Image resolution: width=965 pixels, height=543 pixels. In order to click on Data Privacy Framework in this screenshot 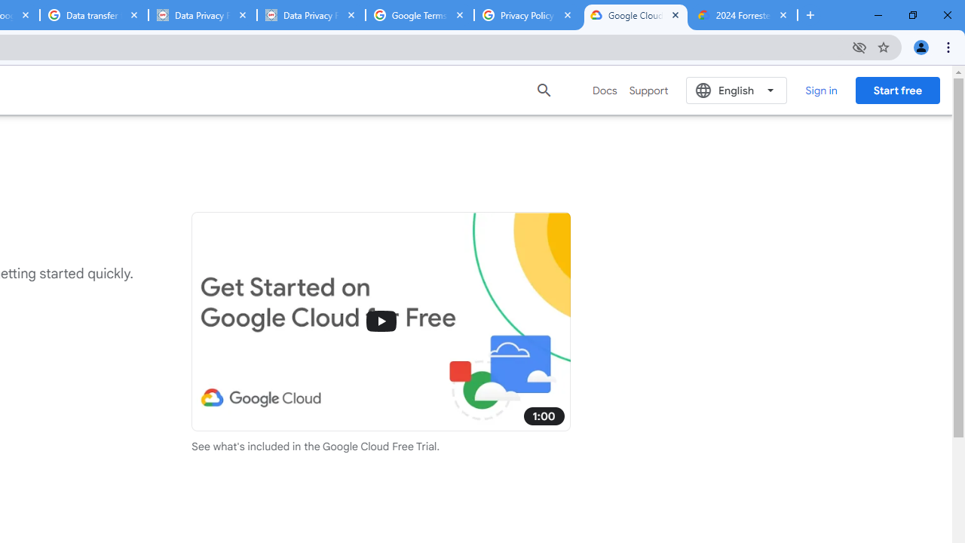, I will do `click(202, 15)`.